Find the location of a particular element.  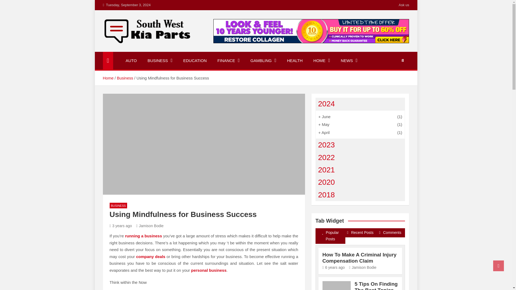

EDUCATION is located at coordinates (195, 61).